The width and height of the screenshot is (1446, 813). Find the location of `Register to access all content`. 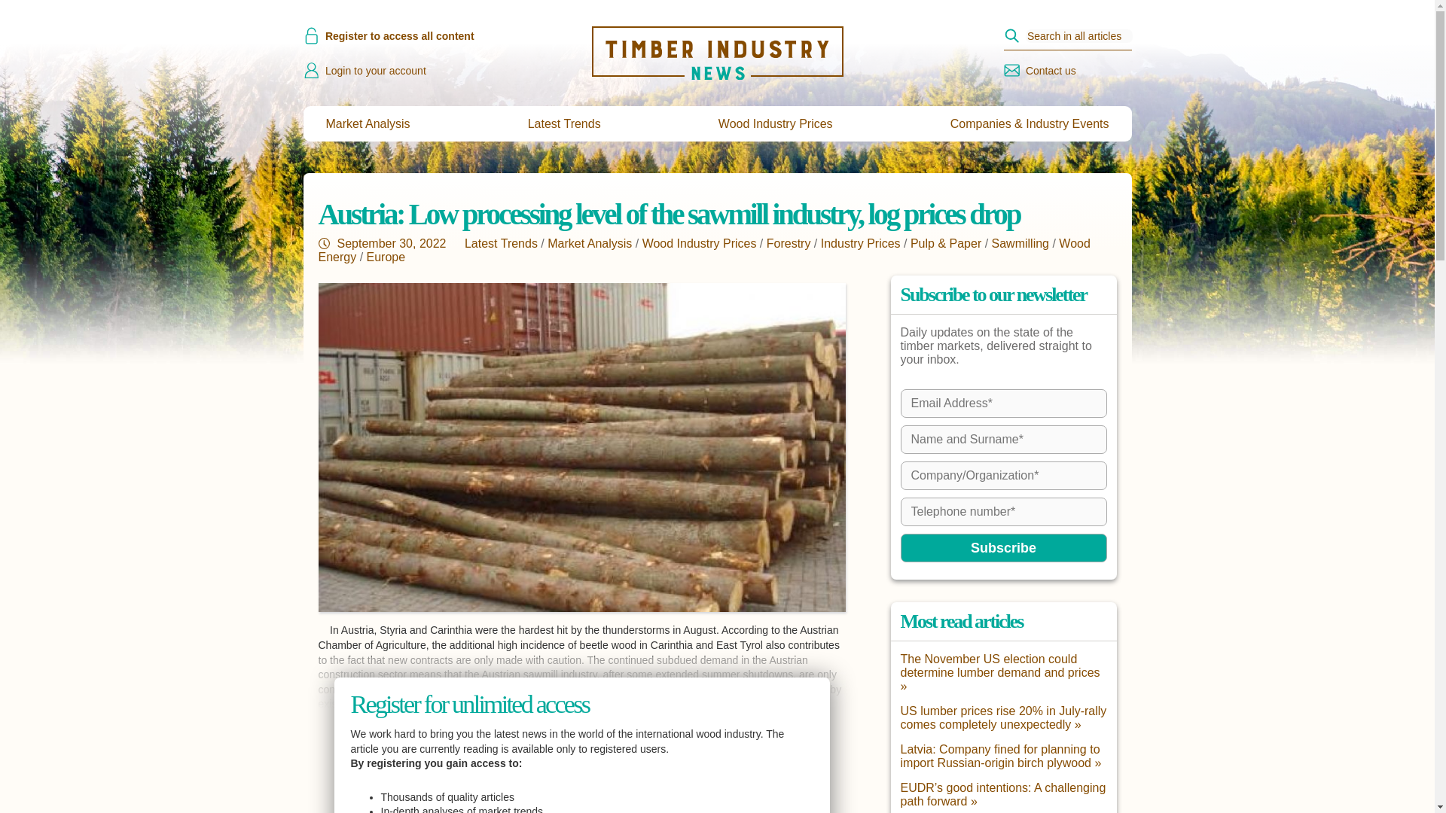

Register to access all content is located at coordinates (441, 35).